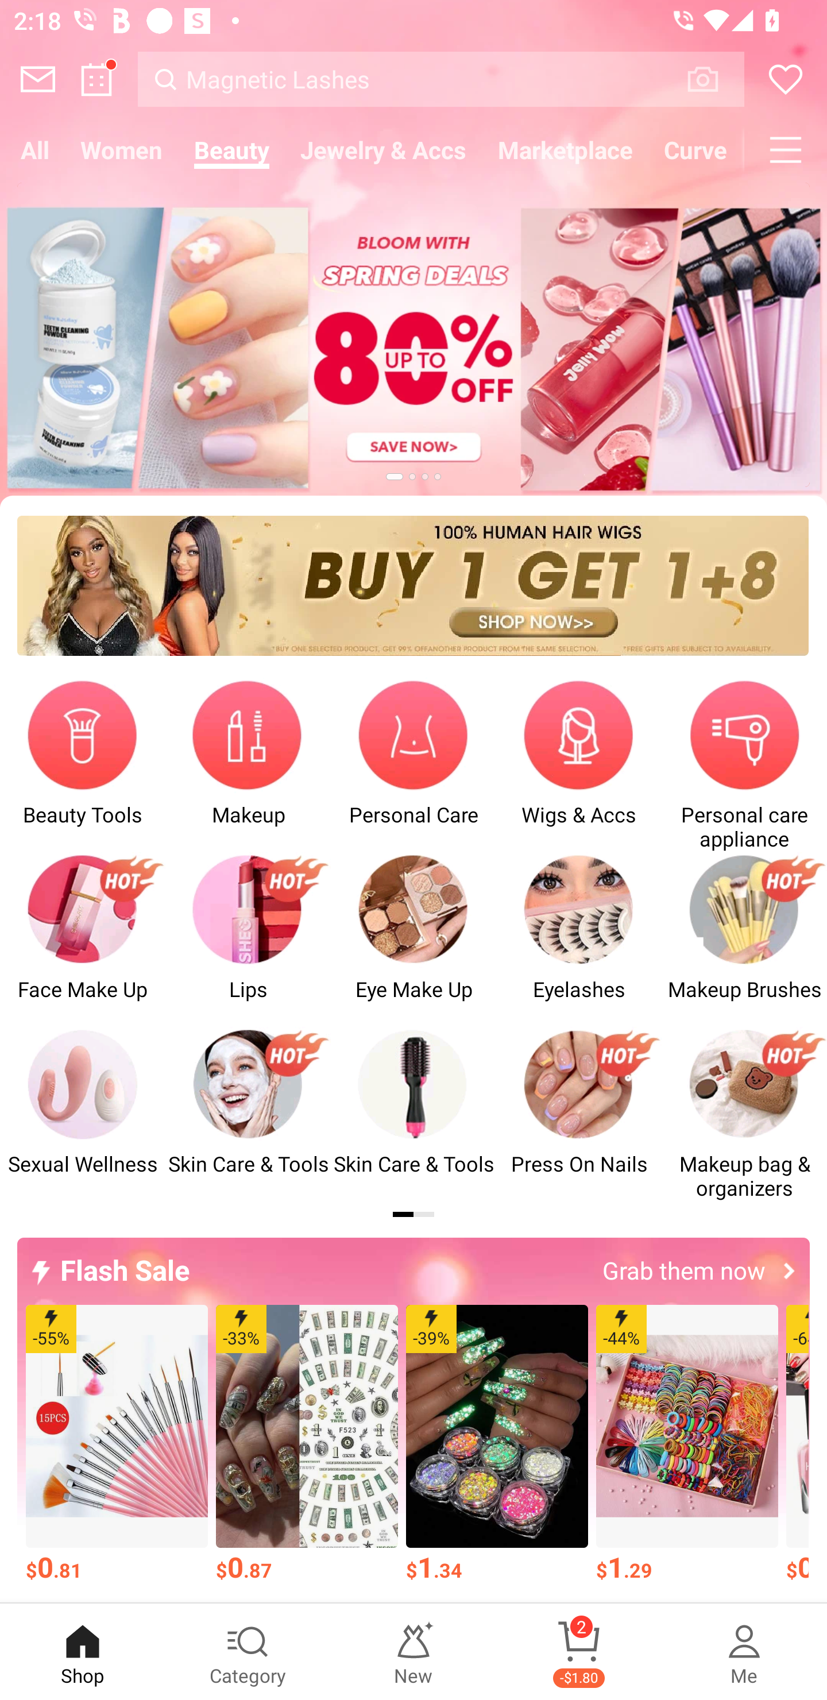 This screenshot has height=1700, width=827. I want to click on Makeup bag & organizers, so click(744, 1114).